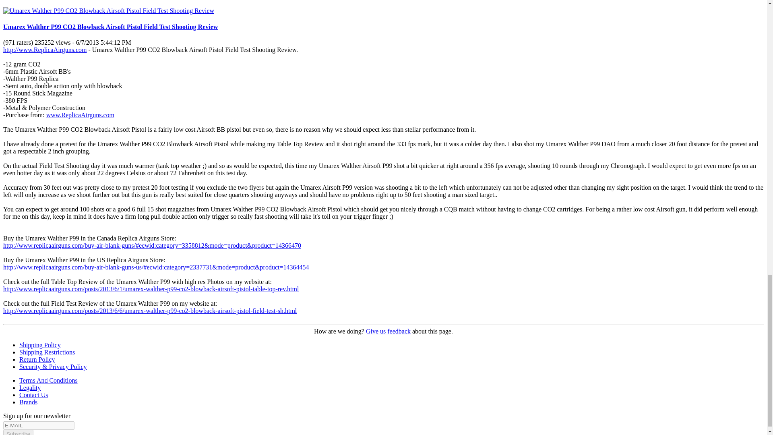  What do you see at coordinates (19, 43) in the screenshot?
I see `Average Rating 4.80` at bounding box center [19, 43].